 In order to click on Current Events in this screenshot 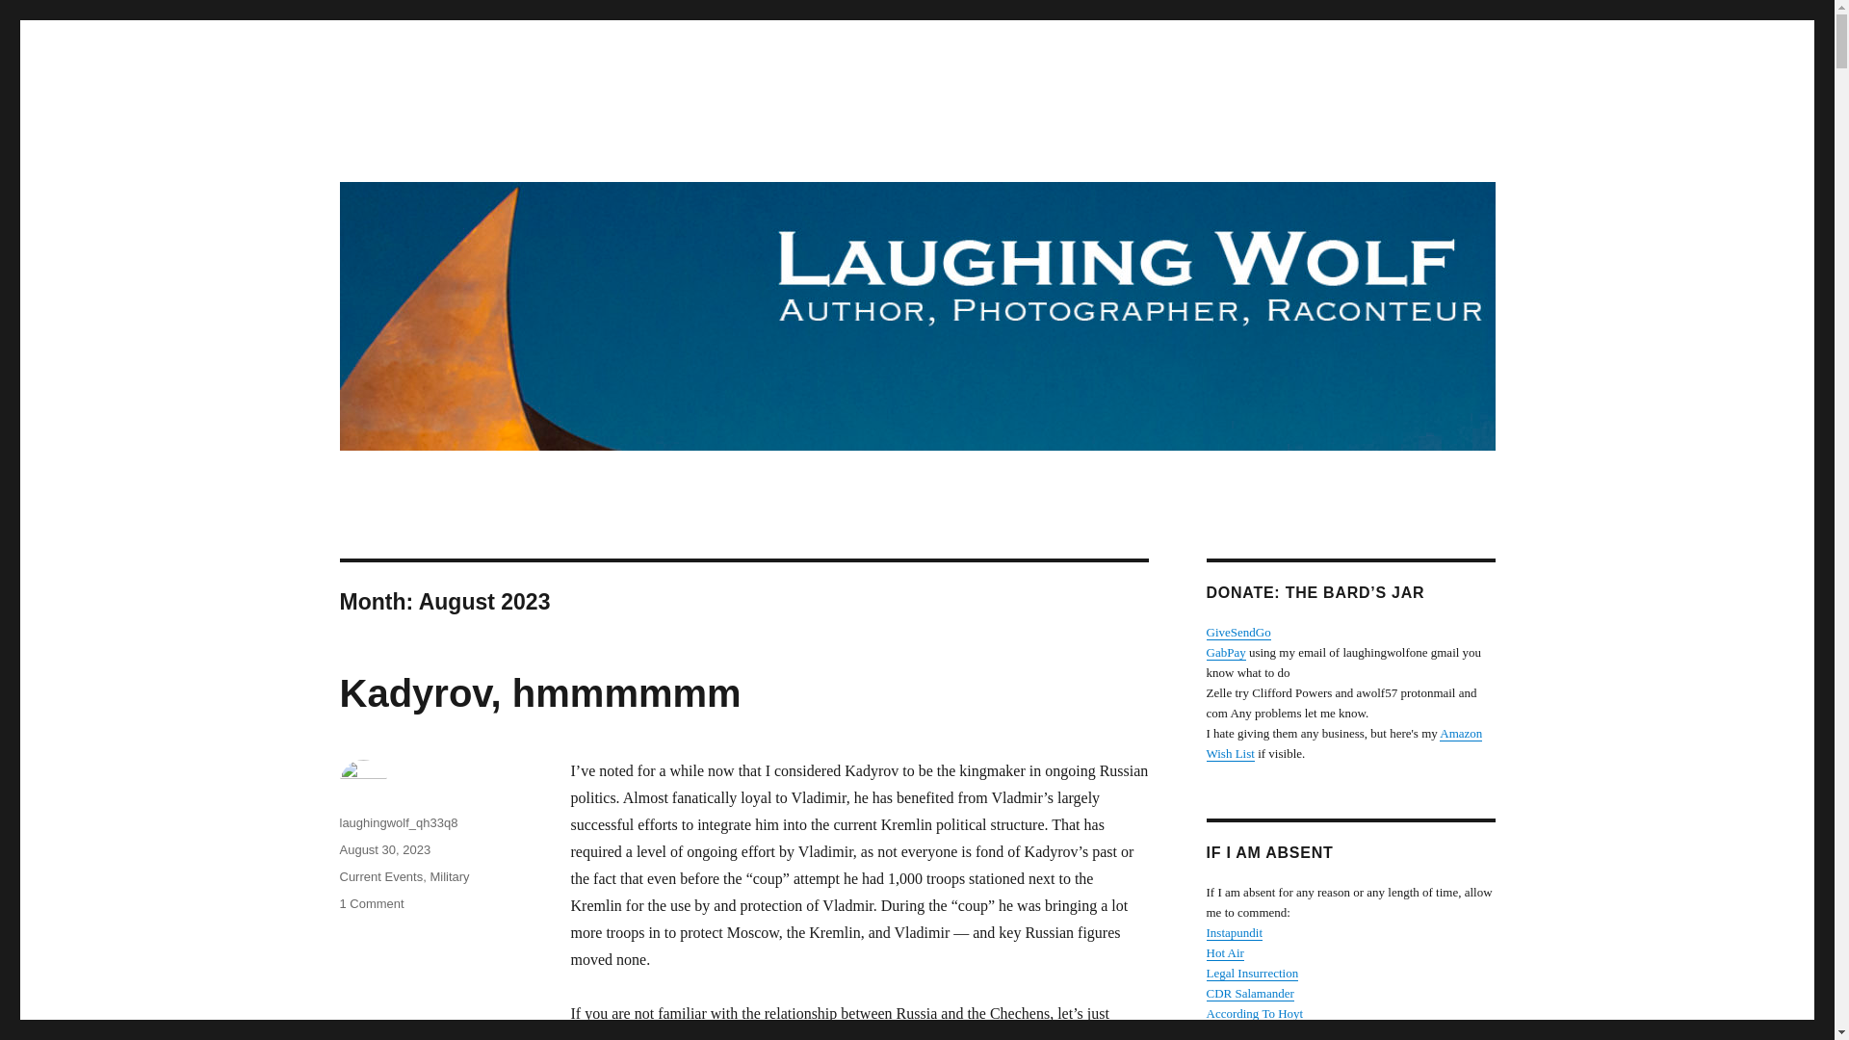, I will do `click(370, 903)`.